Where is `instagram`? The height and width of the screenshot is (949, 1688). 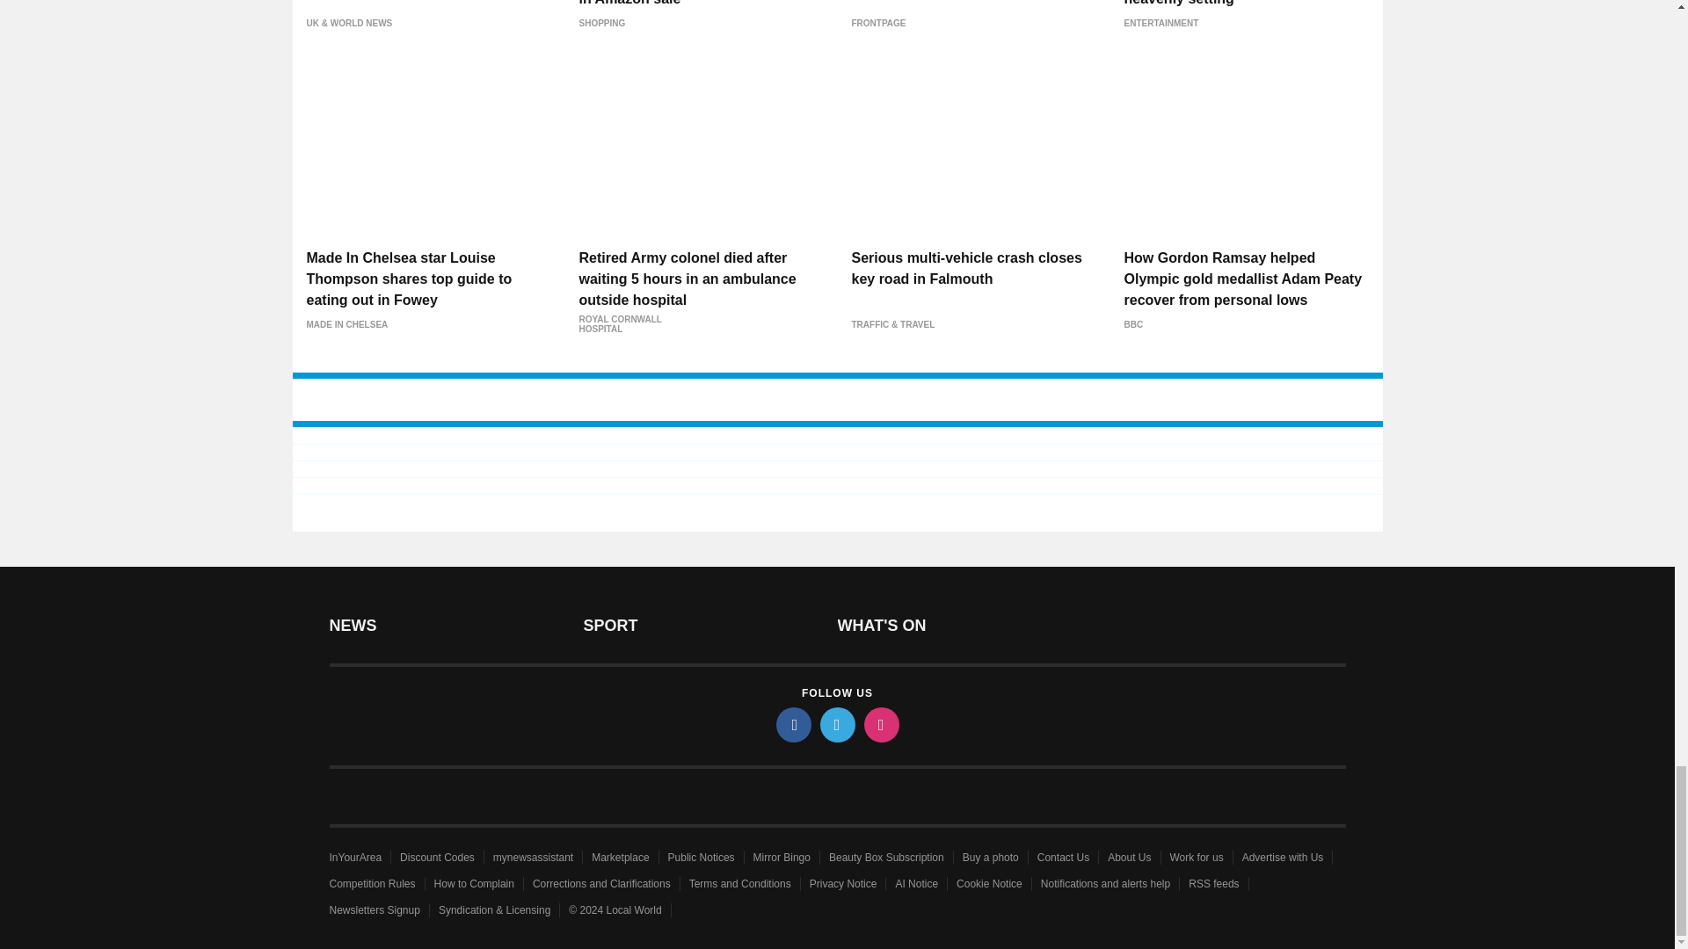 instagram is located at coordinates (880, 724).